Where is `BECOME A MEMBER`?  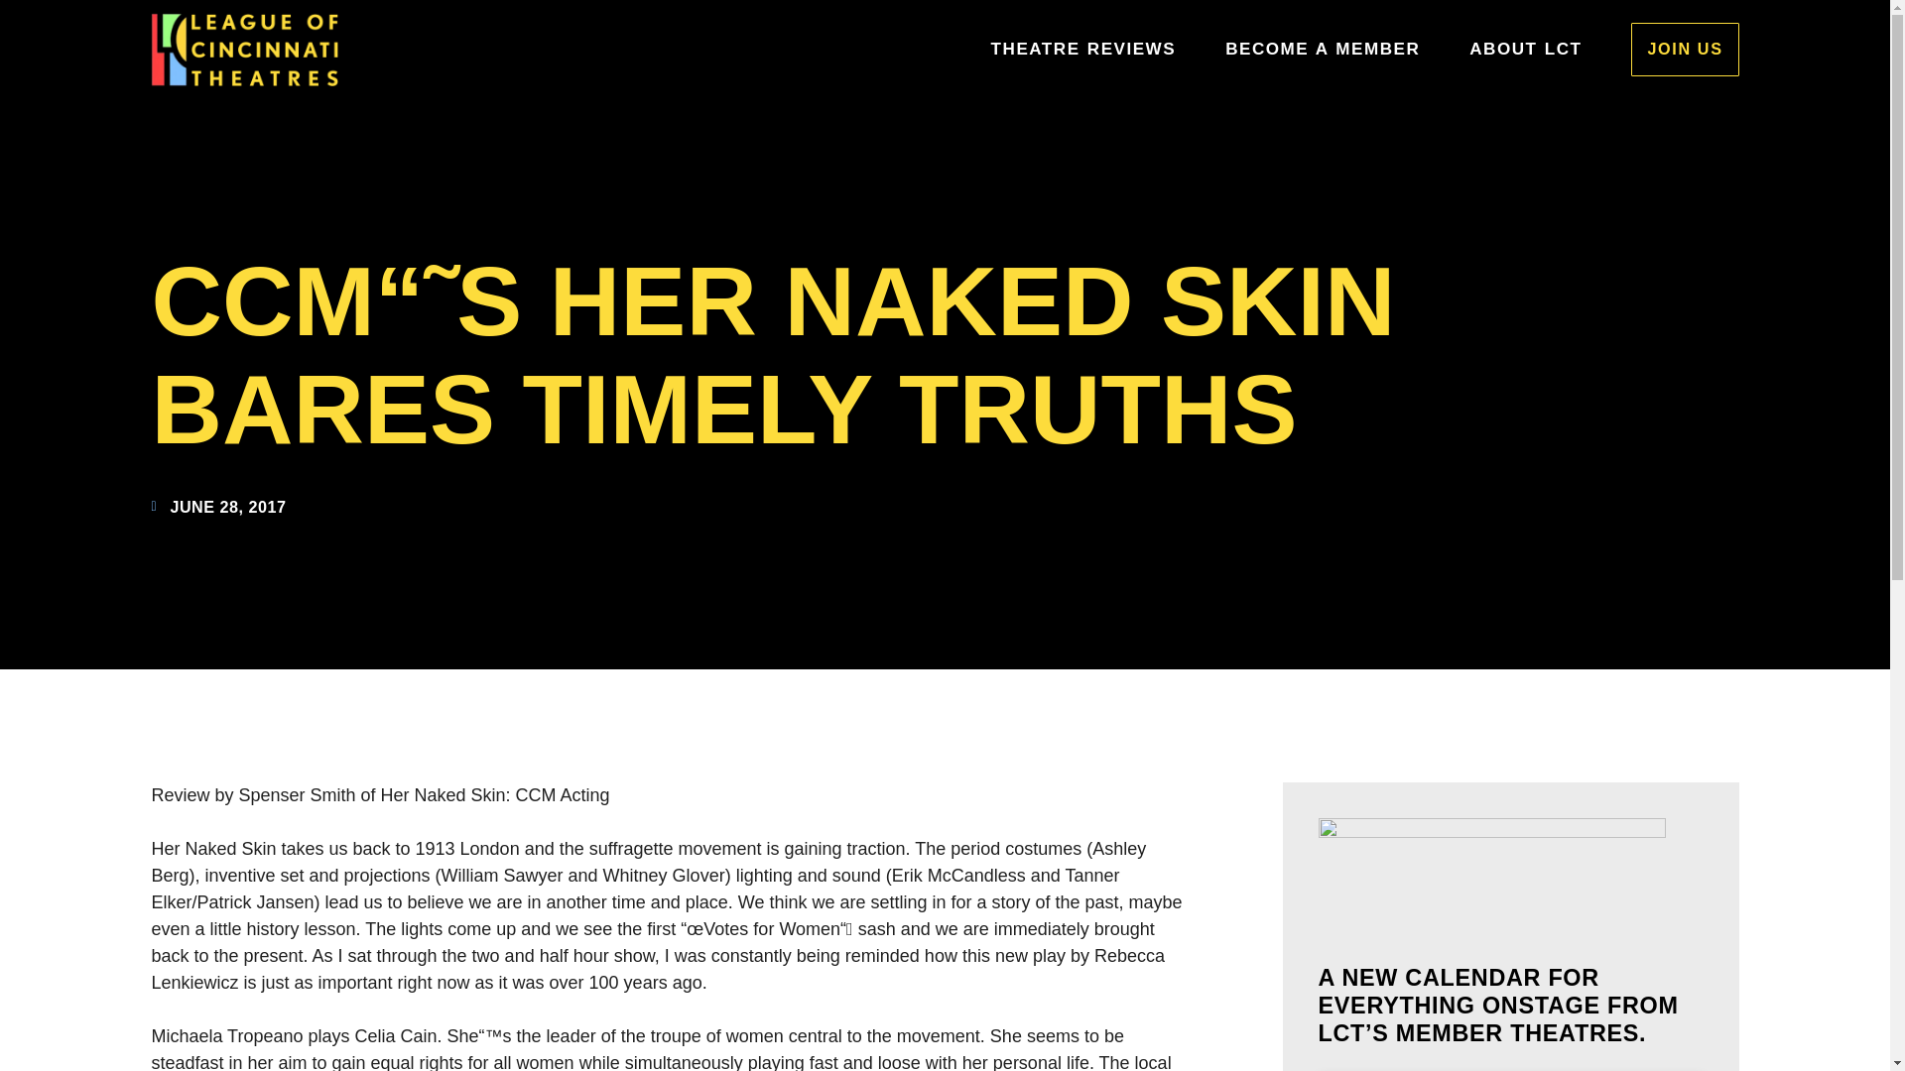
BECOME A MEMBER is located at coordinates (1322, 48).